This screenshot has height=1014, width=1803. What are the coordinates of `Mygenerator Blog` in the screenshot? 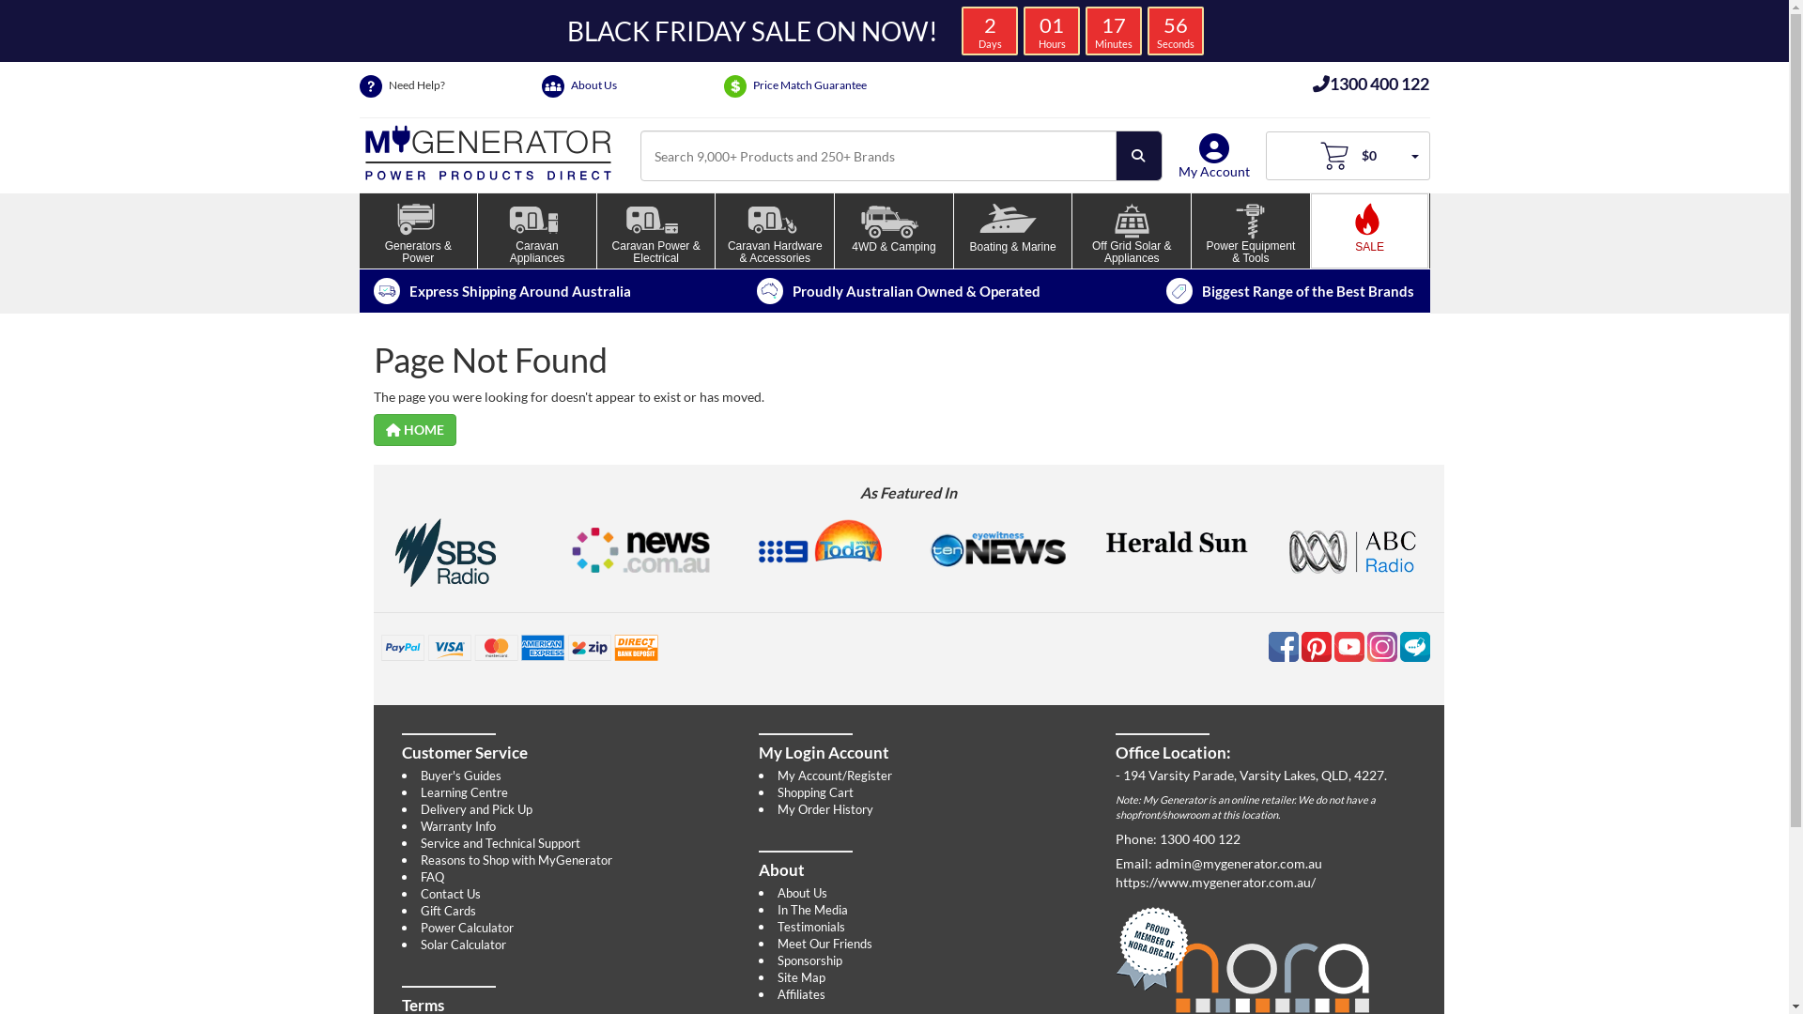 It's located at (1414, 644).